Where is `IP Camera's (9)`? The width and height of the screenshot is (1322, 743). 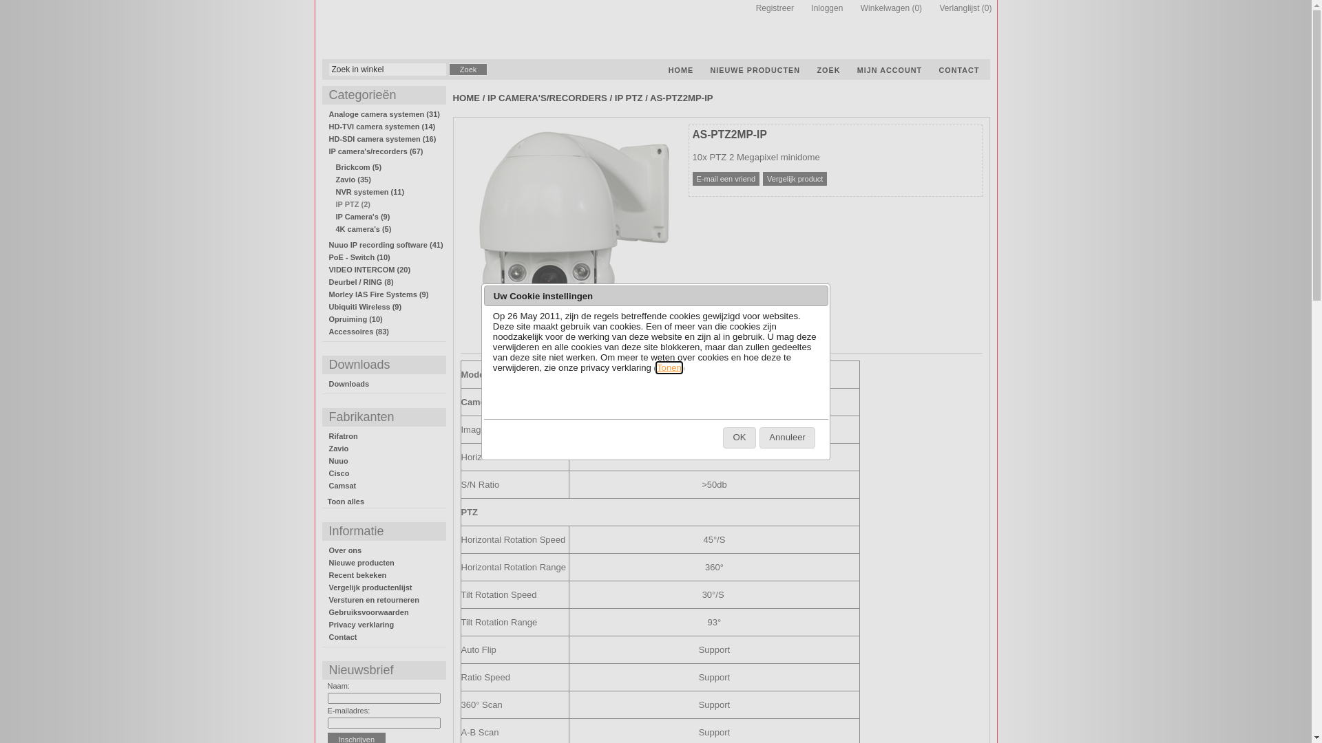 IP Camera's (9) is located at coordinates (364, 217).